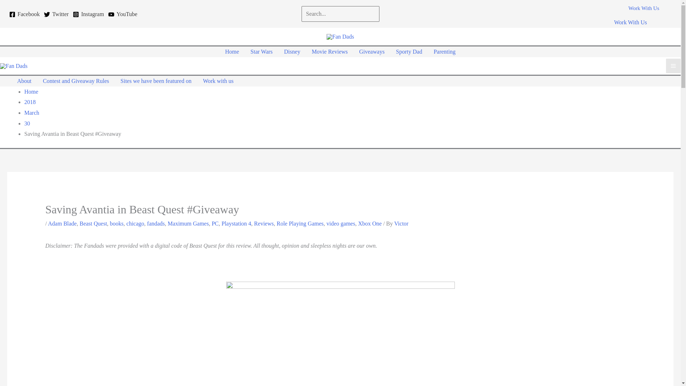 The image size is (686, 386). Describe the element at coordinates (329, 51) in the screenshot. I see `Movie Reviews` at that location.